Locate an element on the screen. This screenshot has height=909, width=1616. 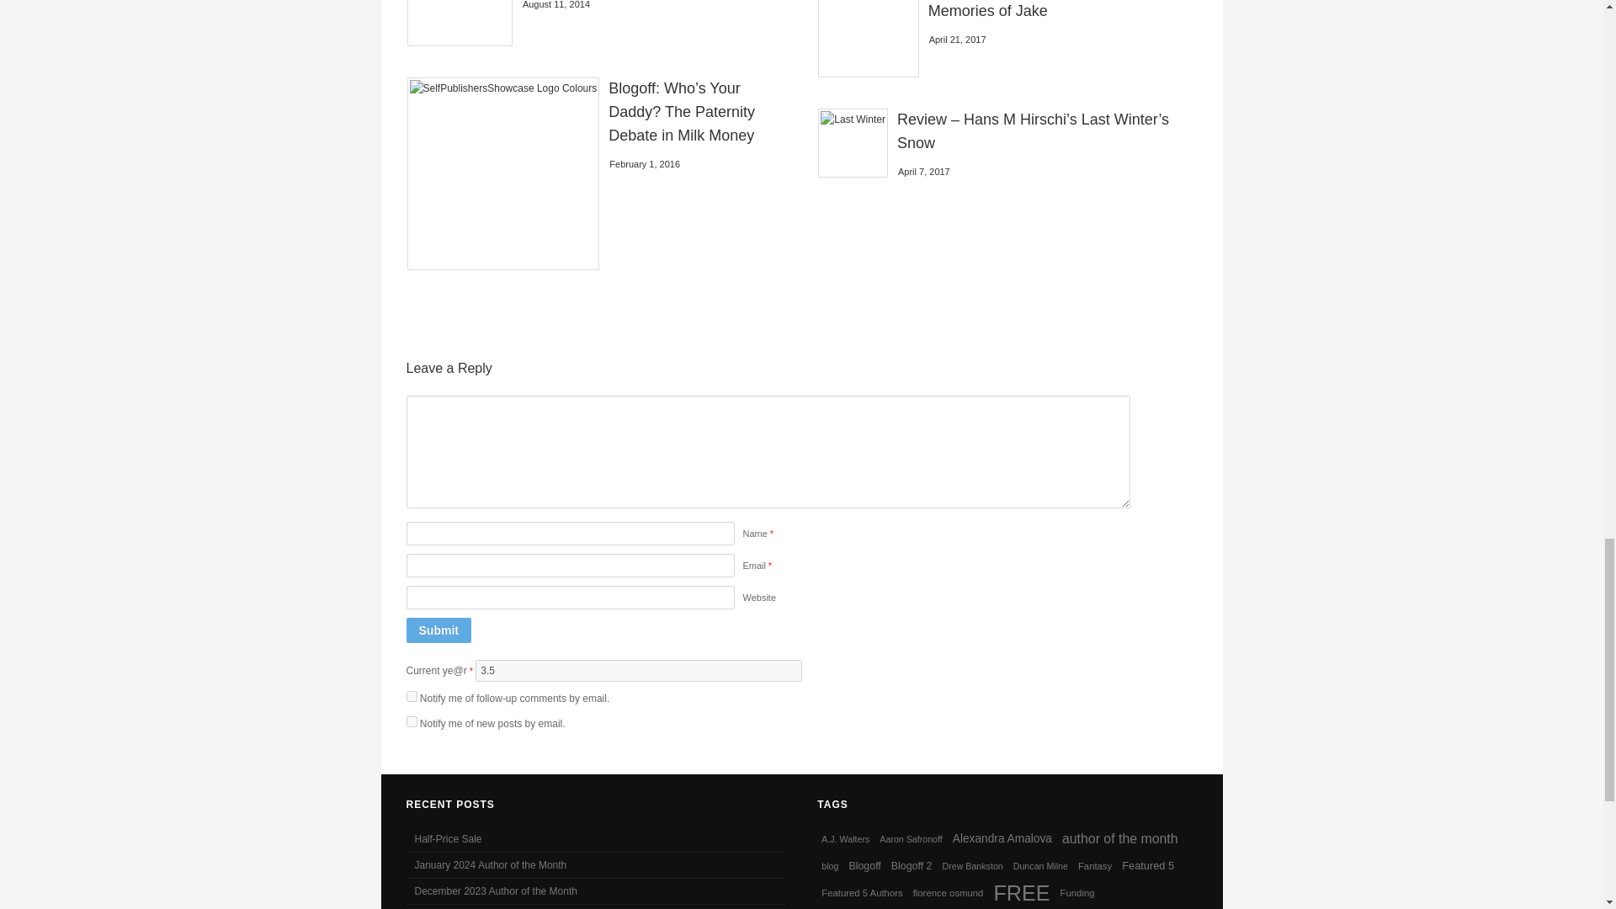
February 1, 2016 is located at coordinates (645, 163).